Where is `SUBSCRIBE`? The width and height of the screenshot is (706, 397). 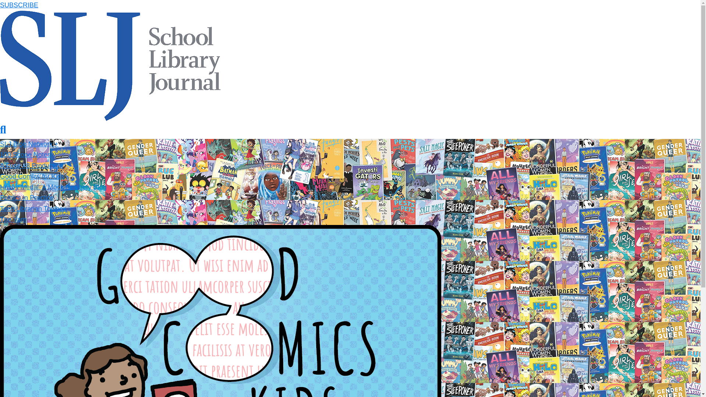
SUBSCRIBE is located at coordinates (19, 5).